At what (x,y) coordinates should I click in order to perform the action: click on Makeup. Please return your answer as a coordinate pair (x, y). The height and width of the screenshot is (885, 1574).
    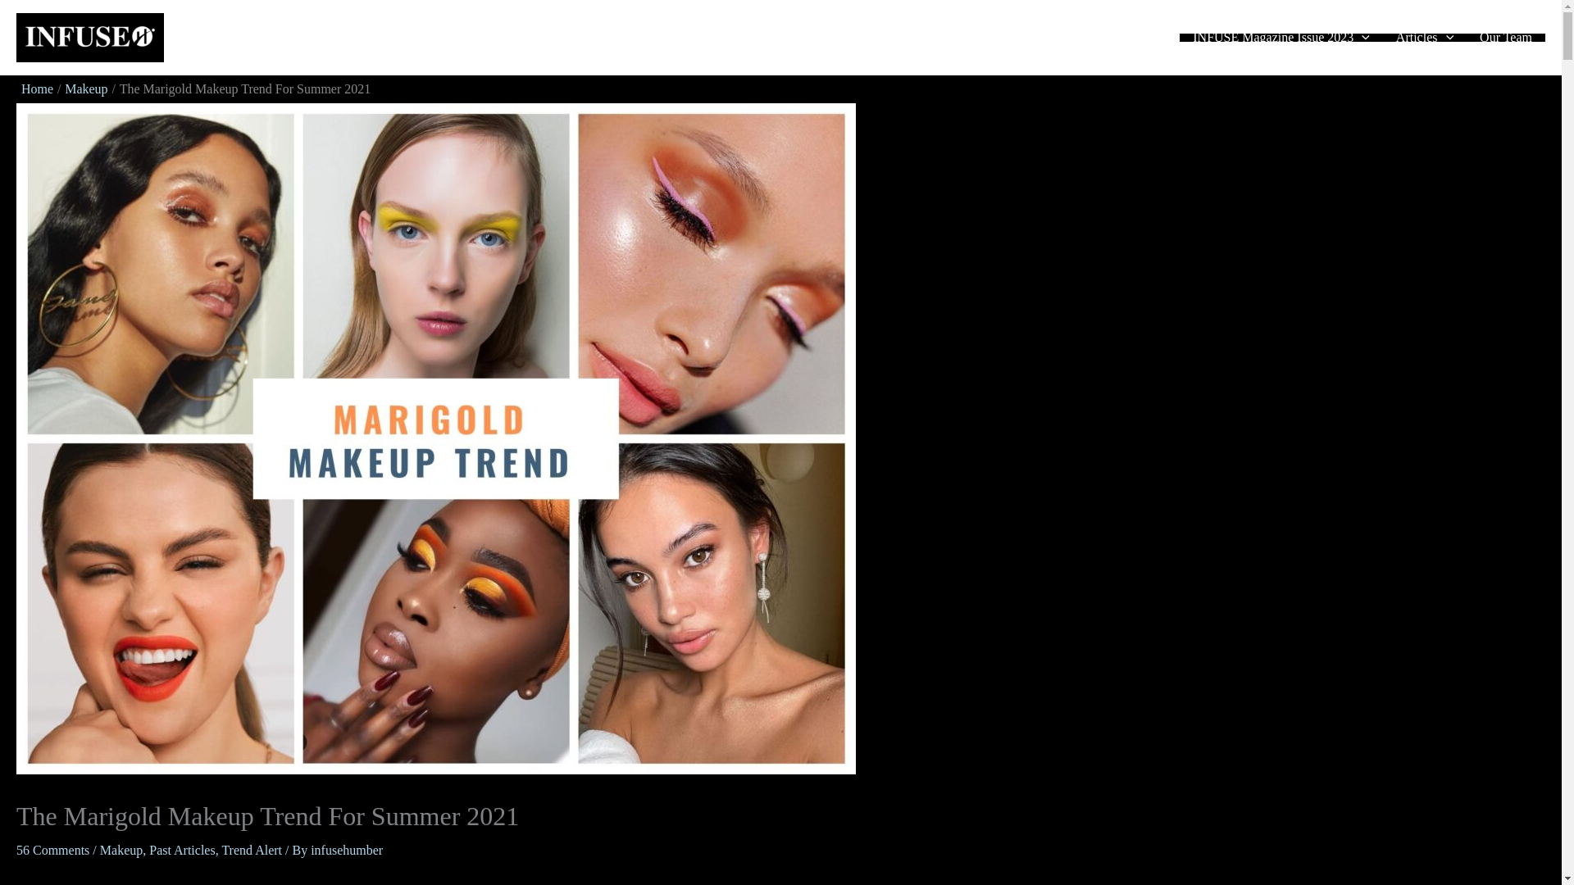
    Looking at the image, I should click on (85, 88).